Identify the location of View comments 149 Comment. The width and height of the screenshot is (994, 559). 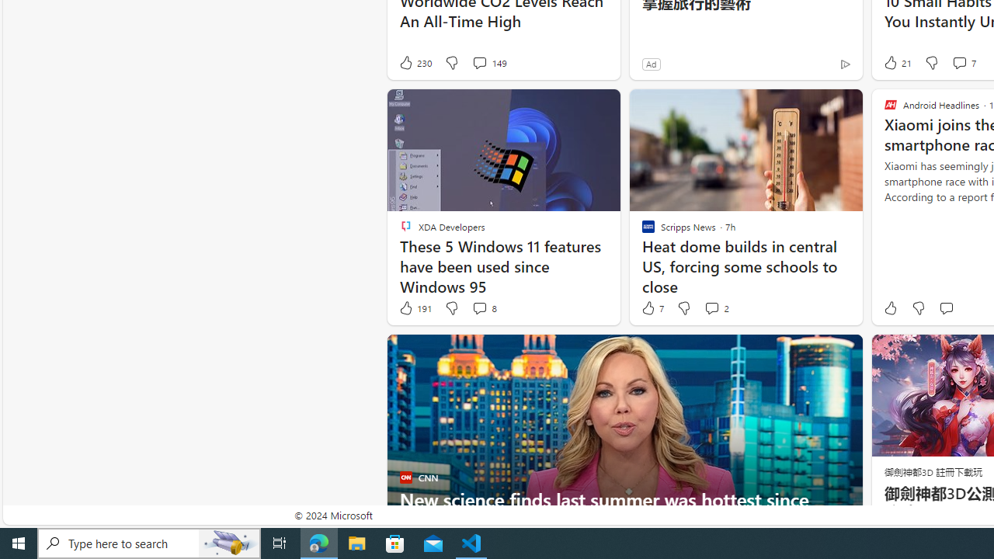
(479, 62).